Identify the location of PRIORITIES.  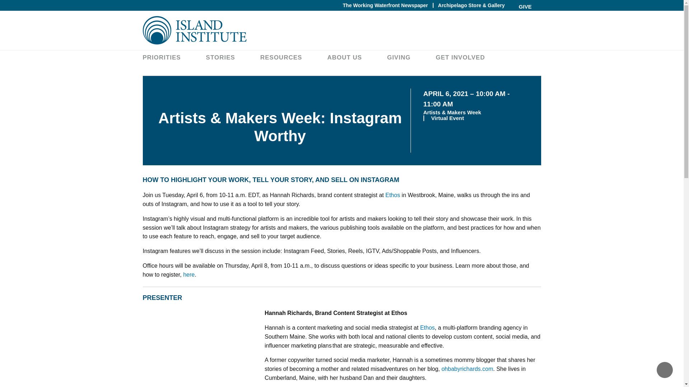
(161, 57).